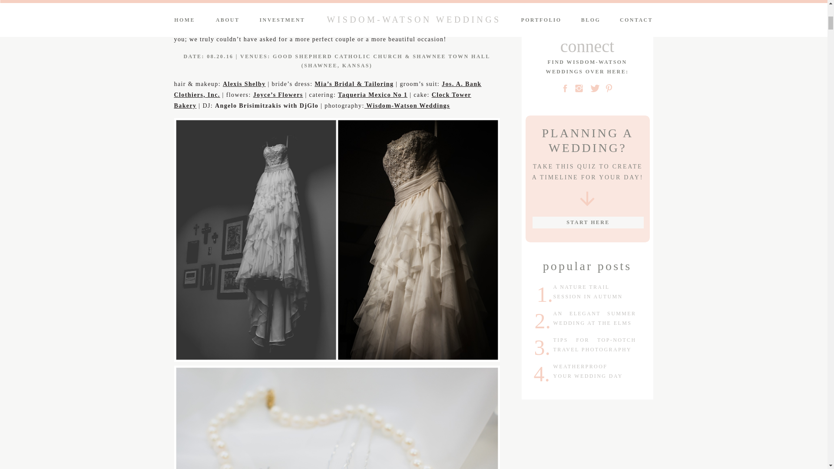 The width and height of the screenshot is (834, 469). What do you see at coordinates (588, 4) in the screenshot?
I see `CONTACT ME` at bounding box center [588, 4].